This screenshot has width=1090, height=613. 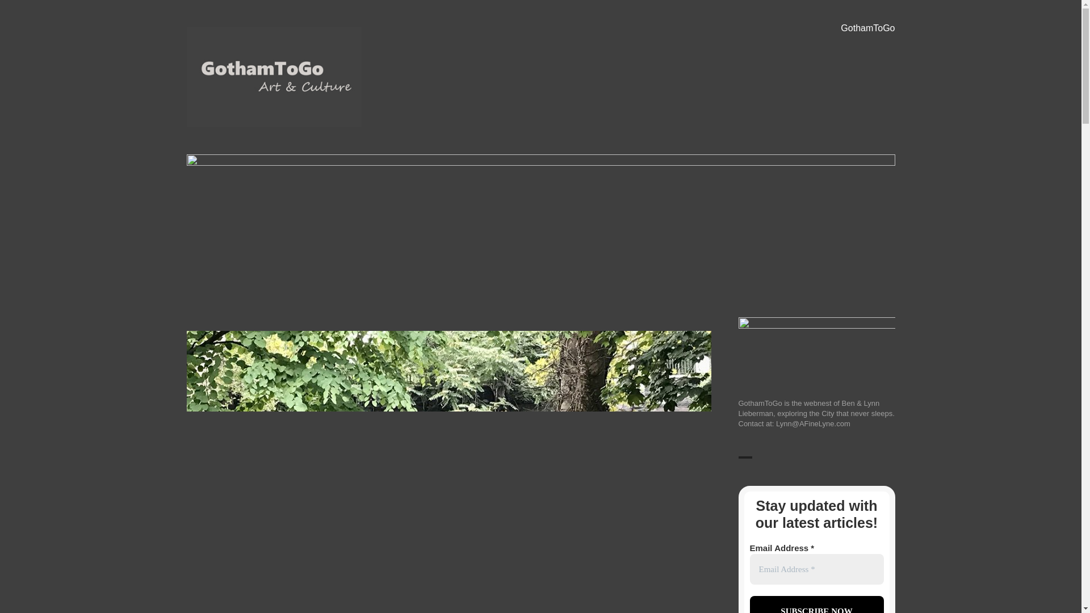 What do you see at coordinates (240, 144) in the screenshot?
I see `GothamToGo` at bounding box center [240, 144].